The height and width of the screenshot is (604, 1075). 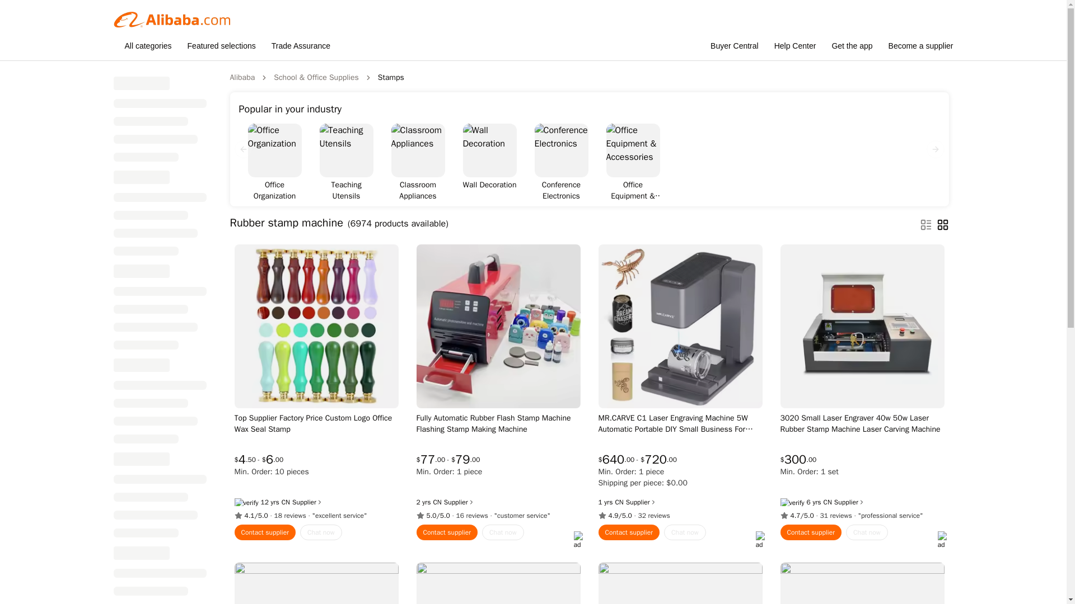 What do you see at coordinates (619, 502) in the screenshot?
I see `Dongguan Create Space Technology Co., Ltd.` at bounding box center [619, 502].